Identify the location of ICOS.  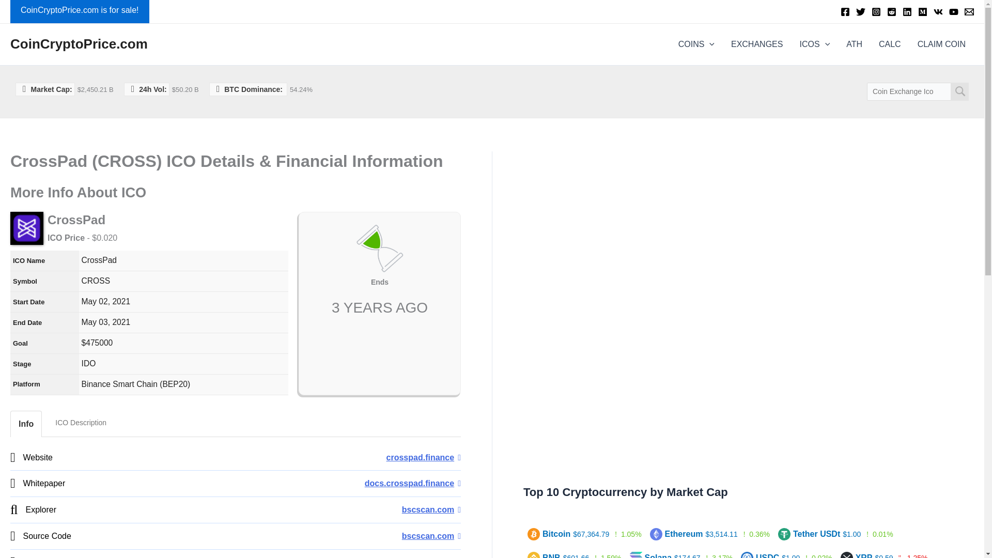
(814, 44).